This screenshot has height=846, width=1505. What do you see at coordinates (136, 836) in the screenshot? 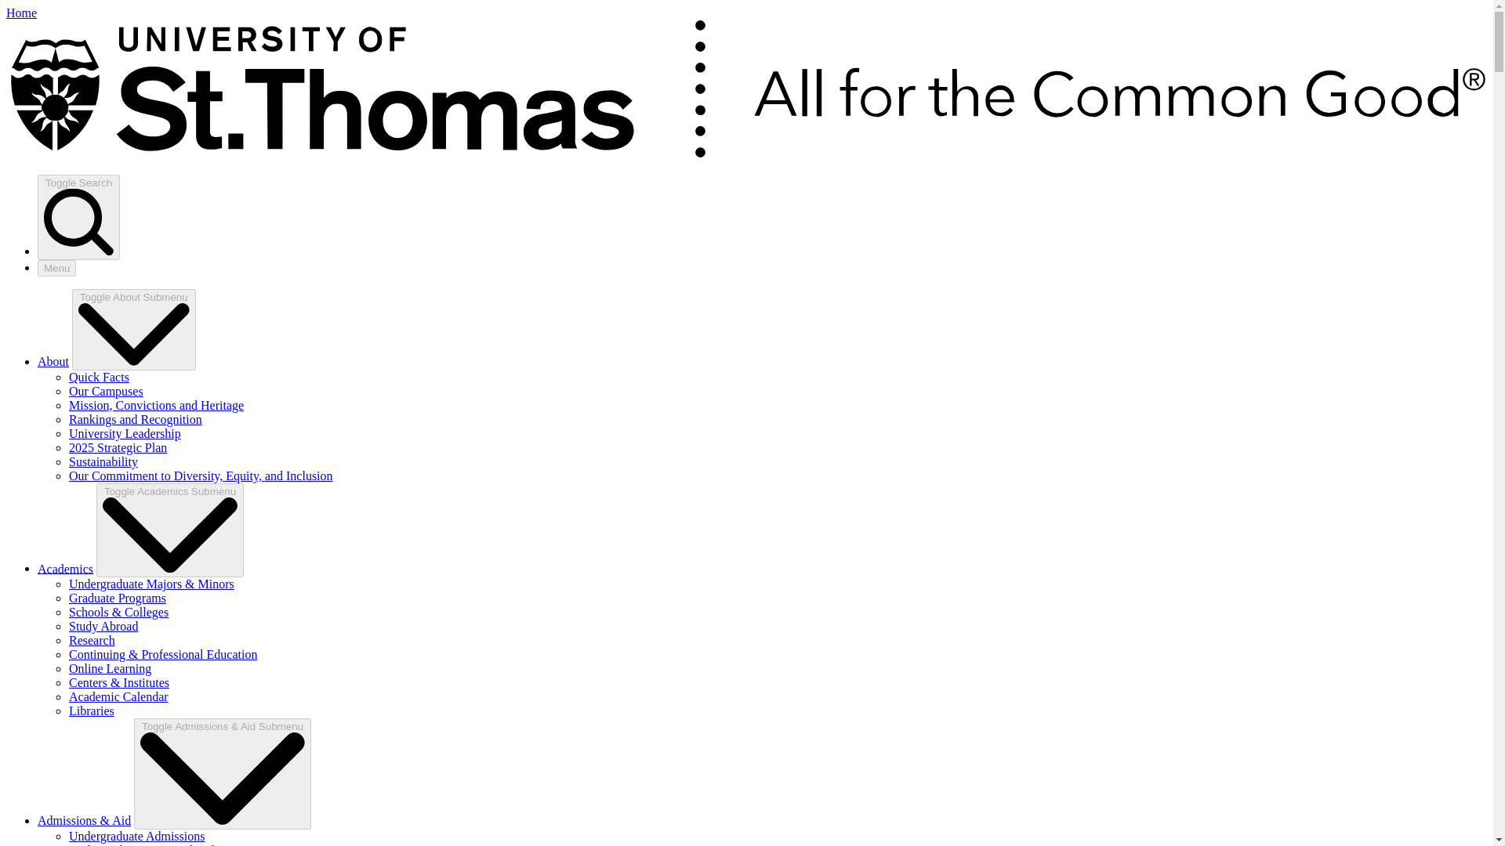
I see `Undergraduate Admissions` at bounding box center [136, 836].